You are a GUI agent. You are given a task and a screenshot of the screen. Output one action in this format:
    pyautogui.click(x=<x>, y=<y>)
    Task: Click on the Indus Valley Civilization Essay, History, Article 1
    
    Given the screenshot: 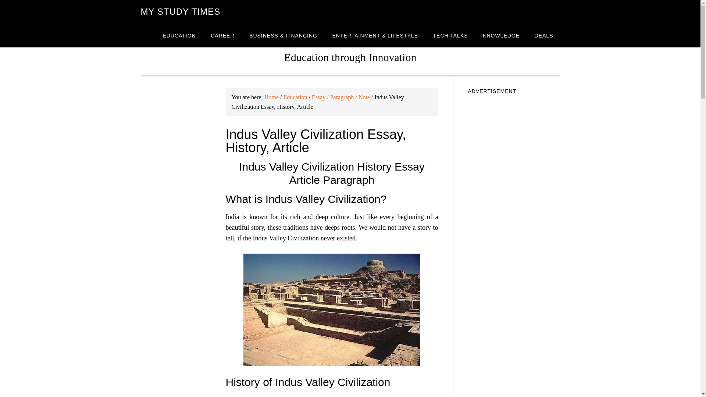 What is the action you would take?
    pyautogui.click(x=332, y=310)
    